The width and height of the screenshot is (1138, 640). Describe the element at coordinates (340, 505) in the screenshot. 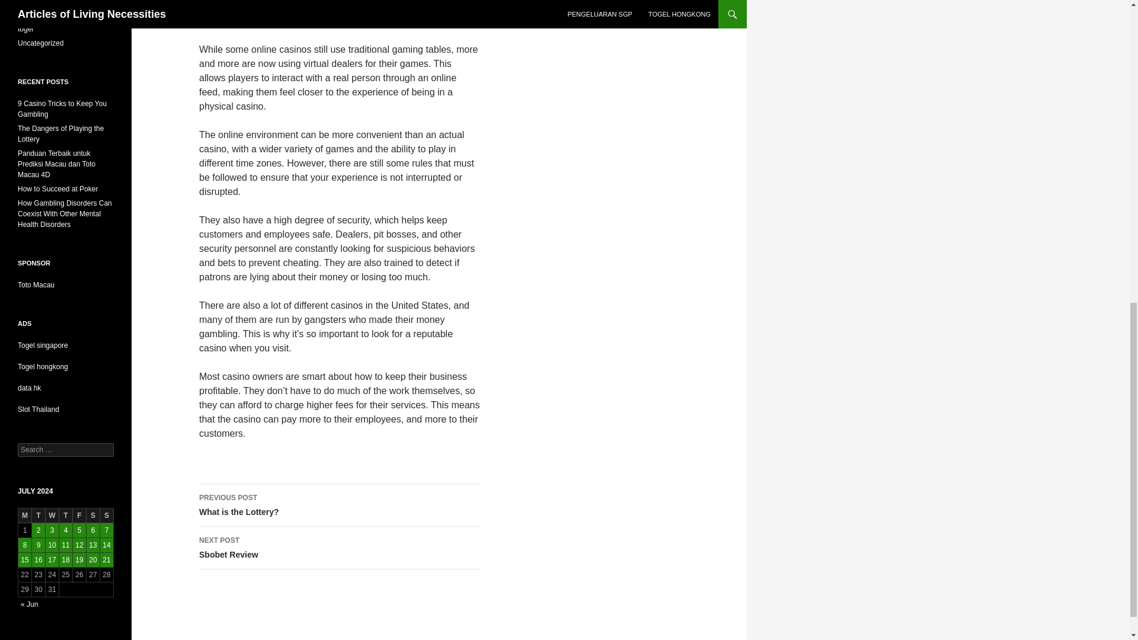

I see `Thursday` at that location.